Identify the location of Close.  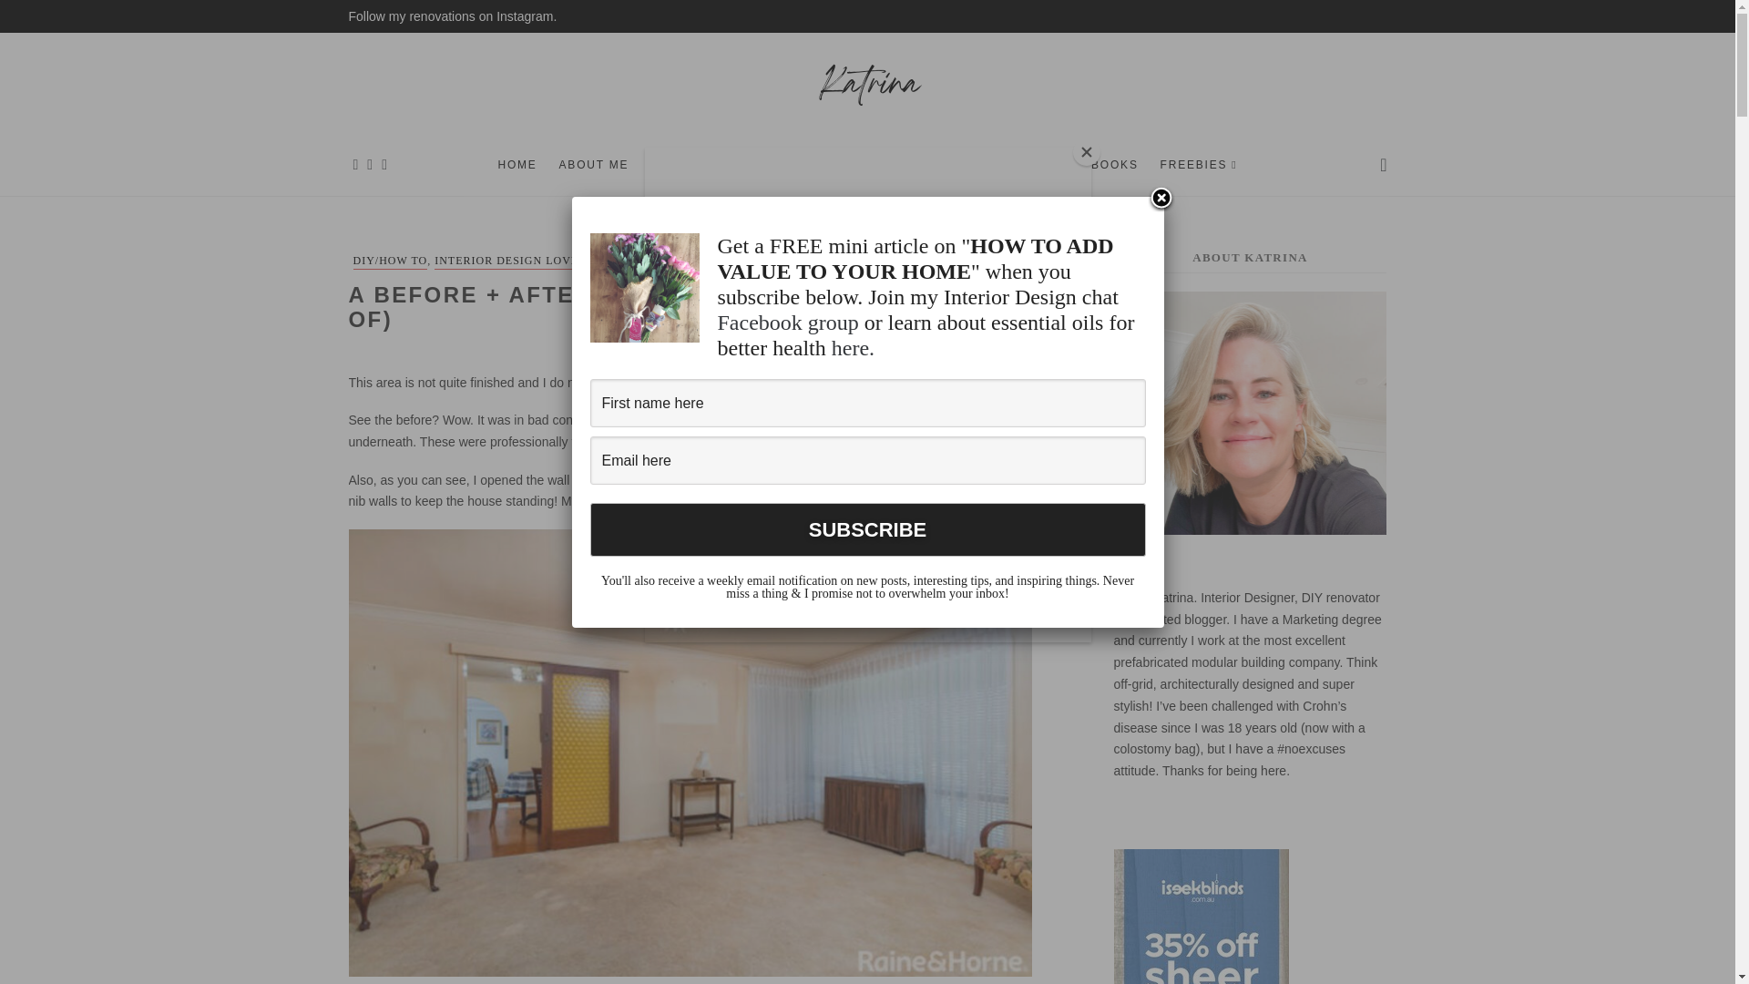
(1161, 200).